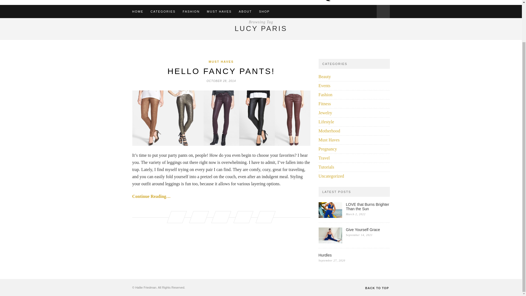  What do you see at coordinates (221, 62) in the screenshot?
I see `View all posts in Must Haves` at bounding box center [221, 62].